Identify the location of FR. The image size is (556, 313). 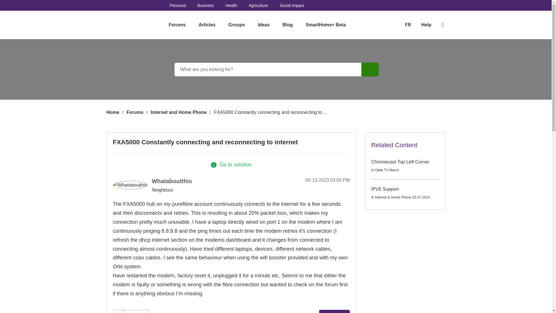
(408, 24).